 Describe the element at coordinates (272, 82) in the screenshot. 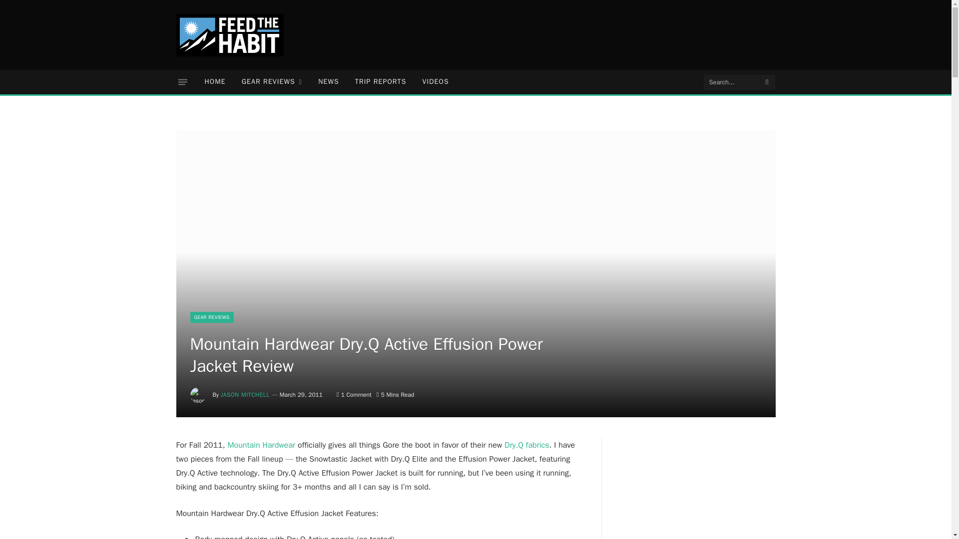

I see `GEAR REVIEWS` at that location.